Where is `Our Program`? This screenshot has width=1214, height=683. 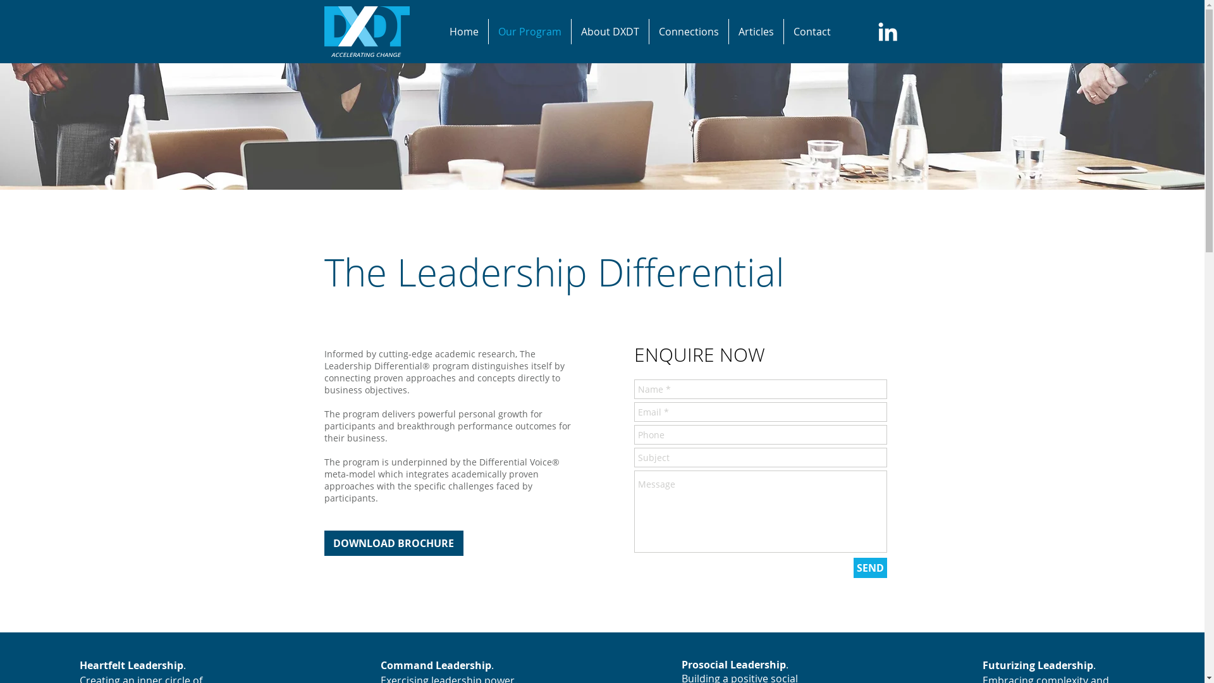
Our Program is located at coordinates (530, 32).